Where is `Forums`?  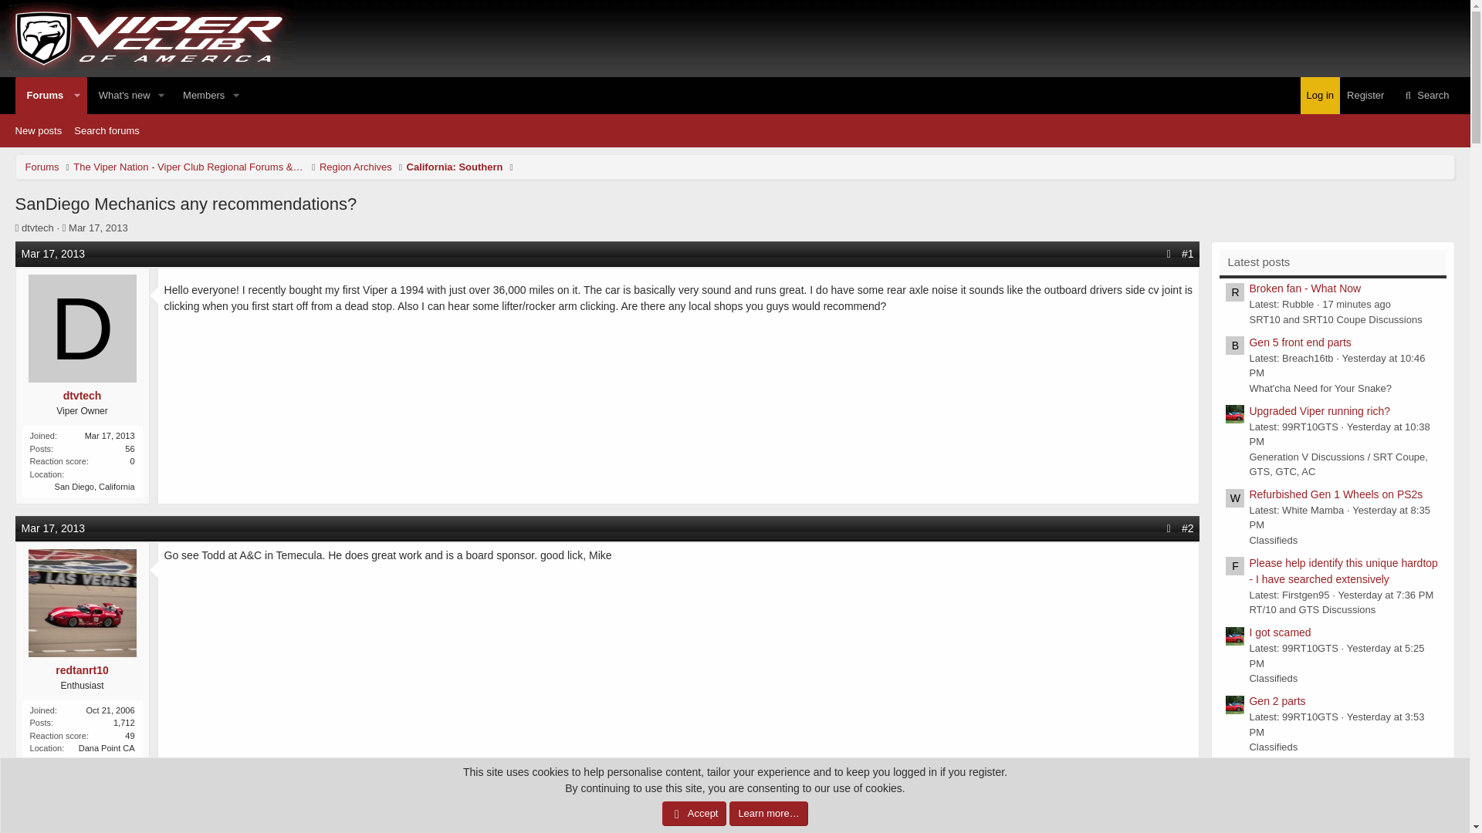 Forums is located at coordinates (97, 228).